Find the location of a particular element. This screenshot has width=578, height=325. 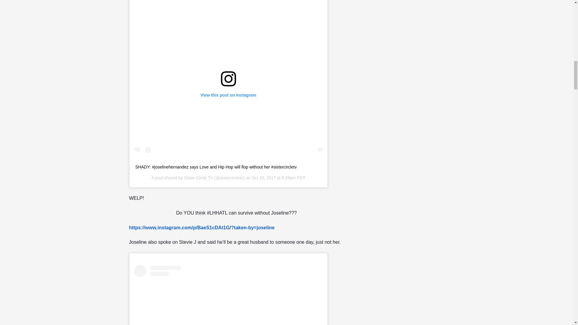

View this post on Instagram is located at coordinates (228, 295).